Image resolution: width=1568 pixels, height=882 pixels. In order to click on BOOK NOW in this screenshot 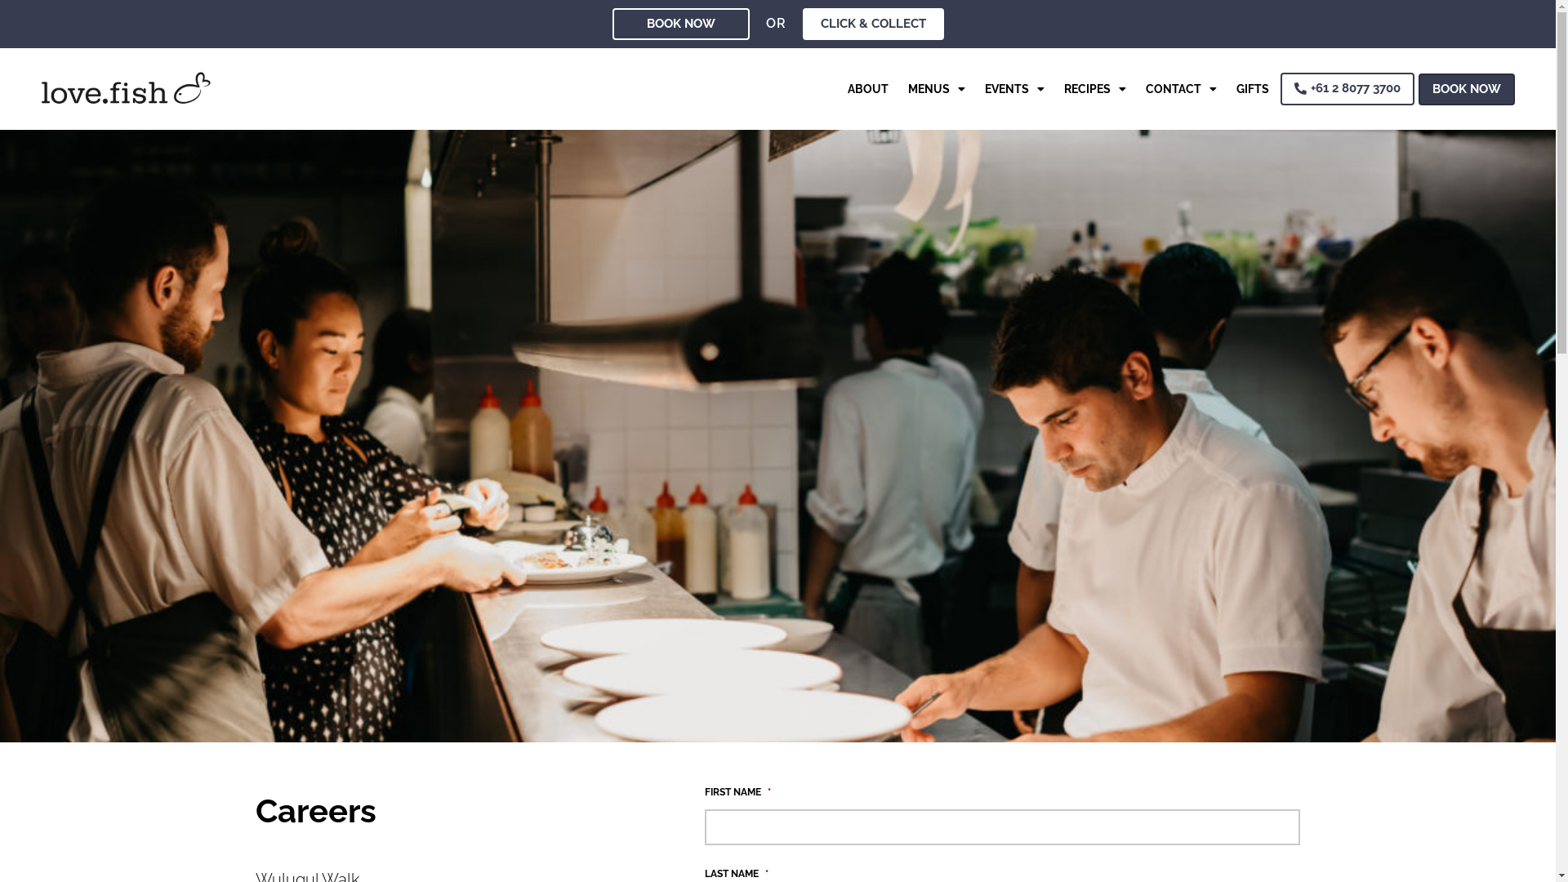, I will do `click(1467, 90)`.